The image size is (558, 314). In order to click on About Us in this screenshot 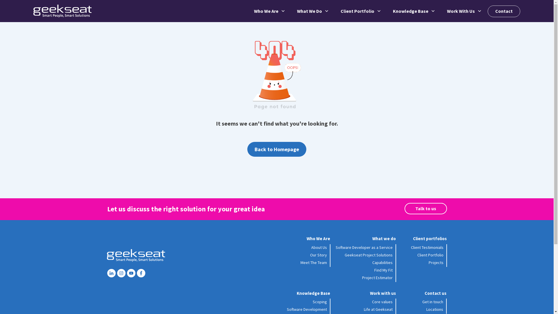, I will do `click(319, 247)`.